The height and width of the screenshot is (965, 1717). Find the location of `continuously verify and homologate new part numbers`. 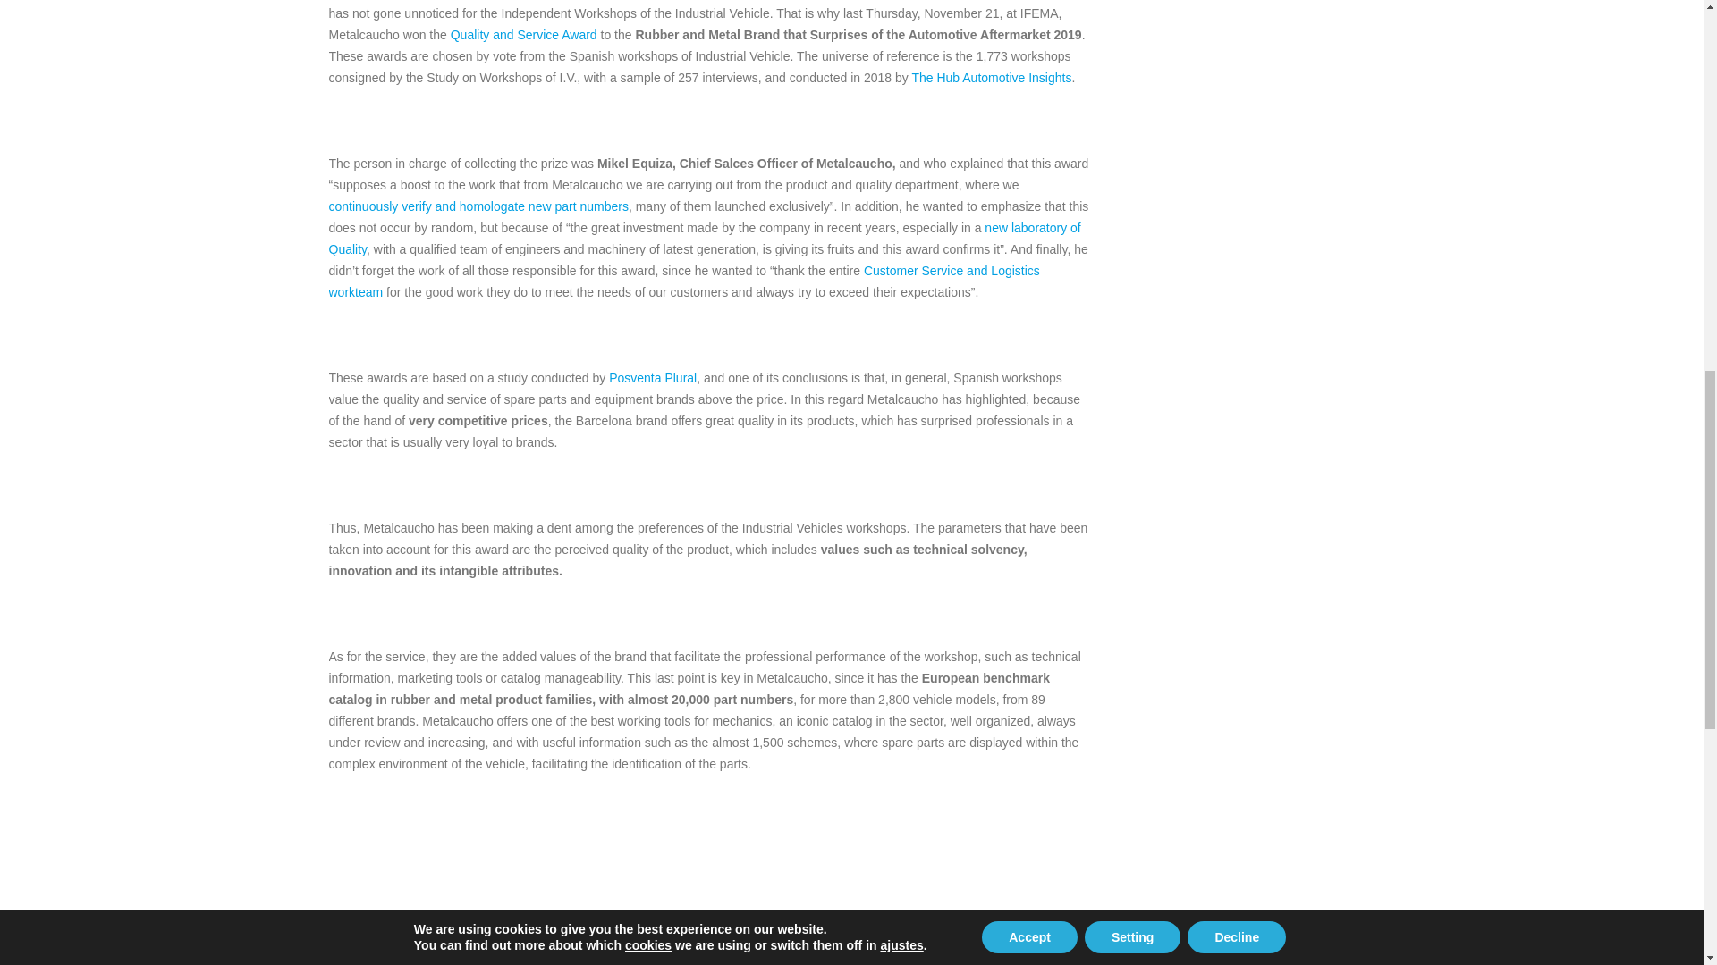

continuously verify and homologate new part numbers is located at coordinates (478, 206).